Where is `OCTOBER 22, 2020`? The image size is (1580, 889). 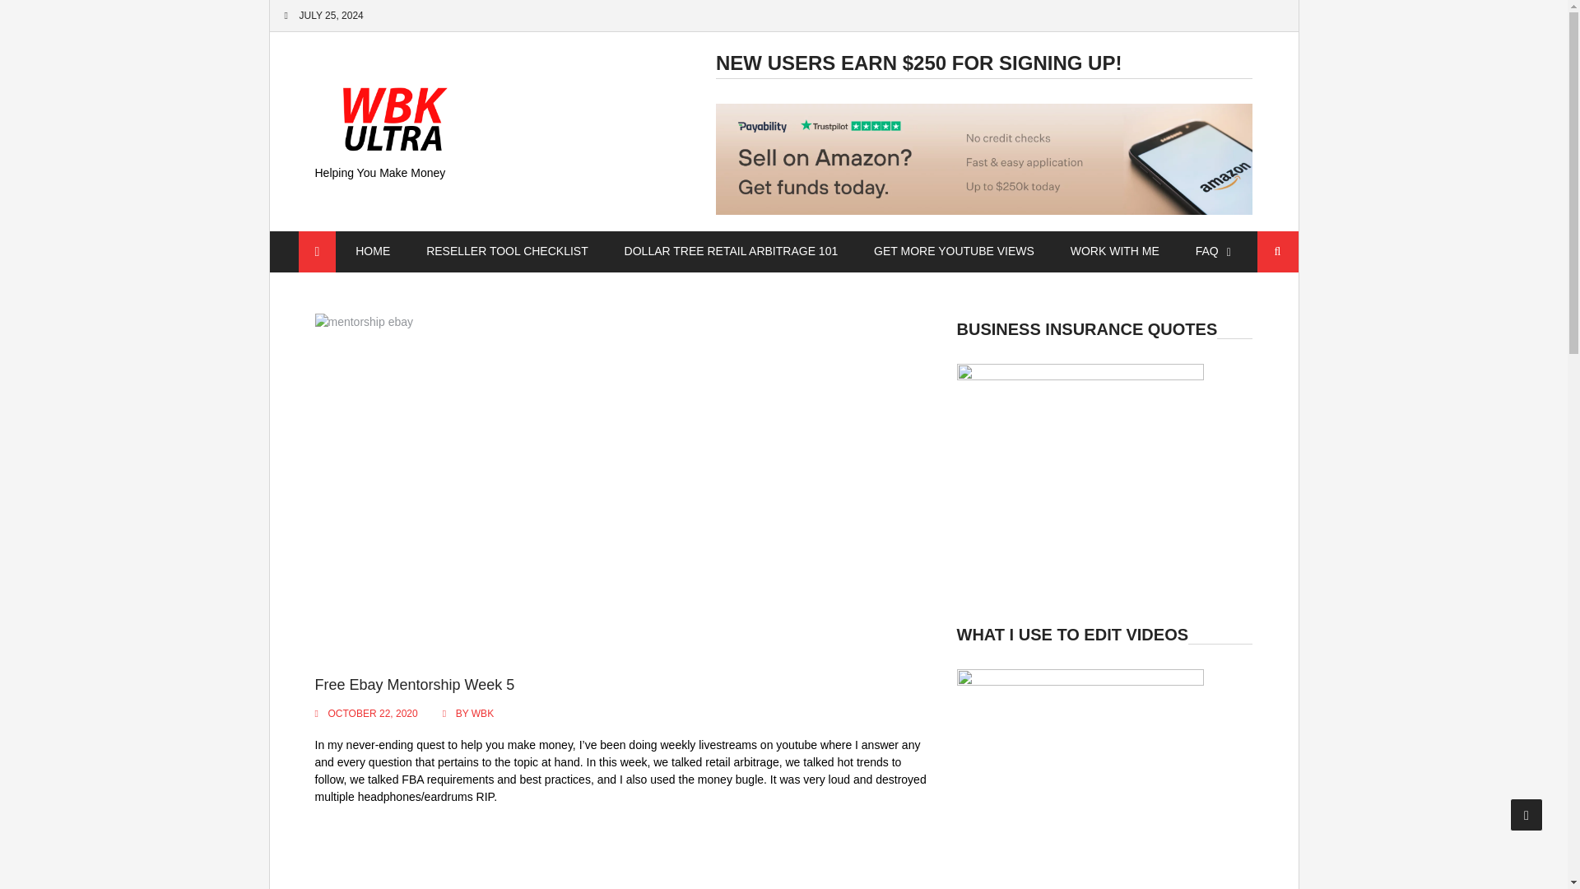
OCTOBER 22, 2020 is located at coordinates (372, 713).